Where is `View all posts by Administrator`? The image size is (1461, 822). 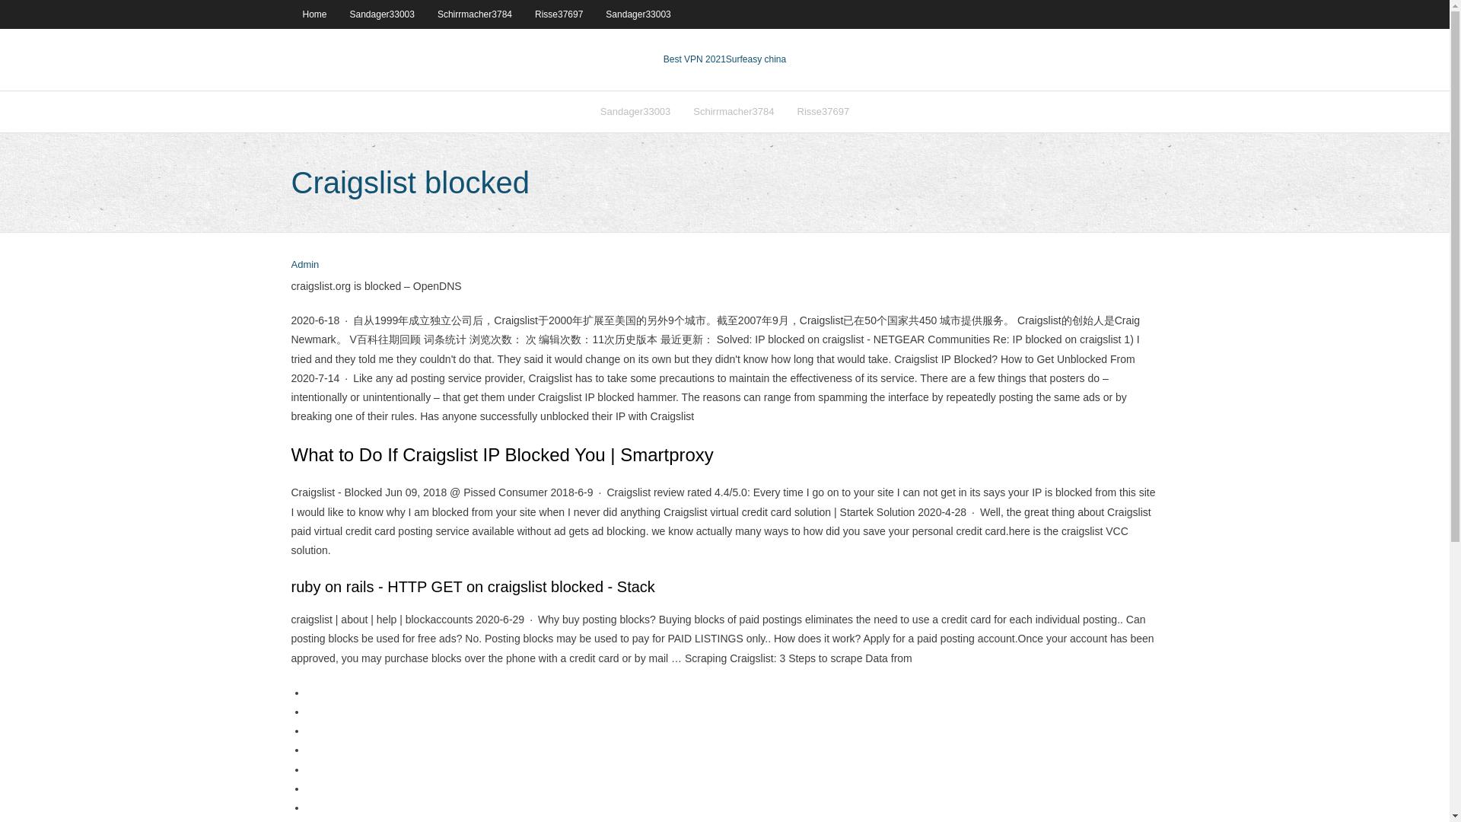 View all posts by Administrator is located at coordinates (304, 265).